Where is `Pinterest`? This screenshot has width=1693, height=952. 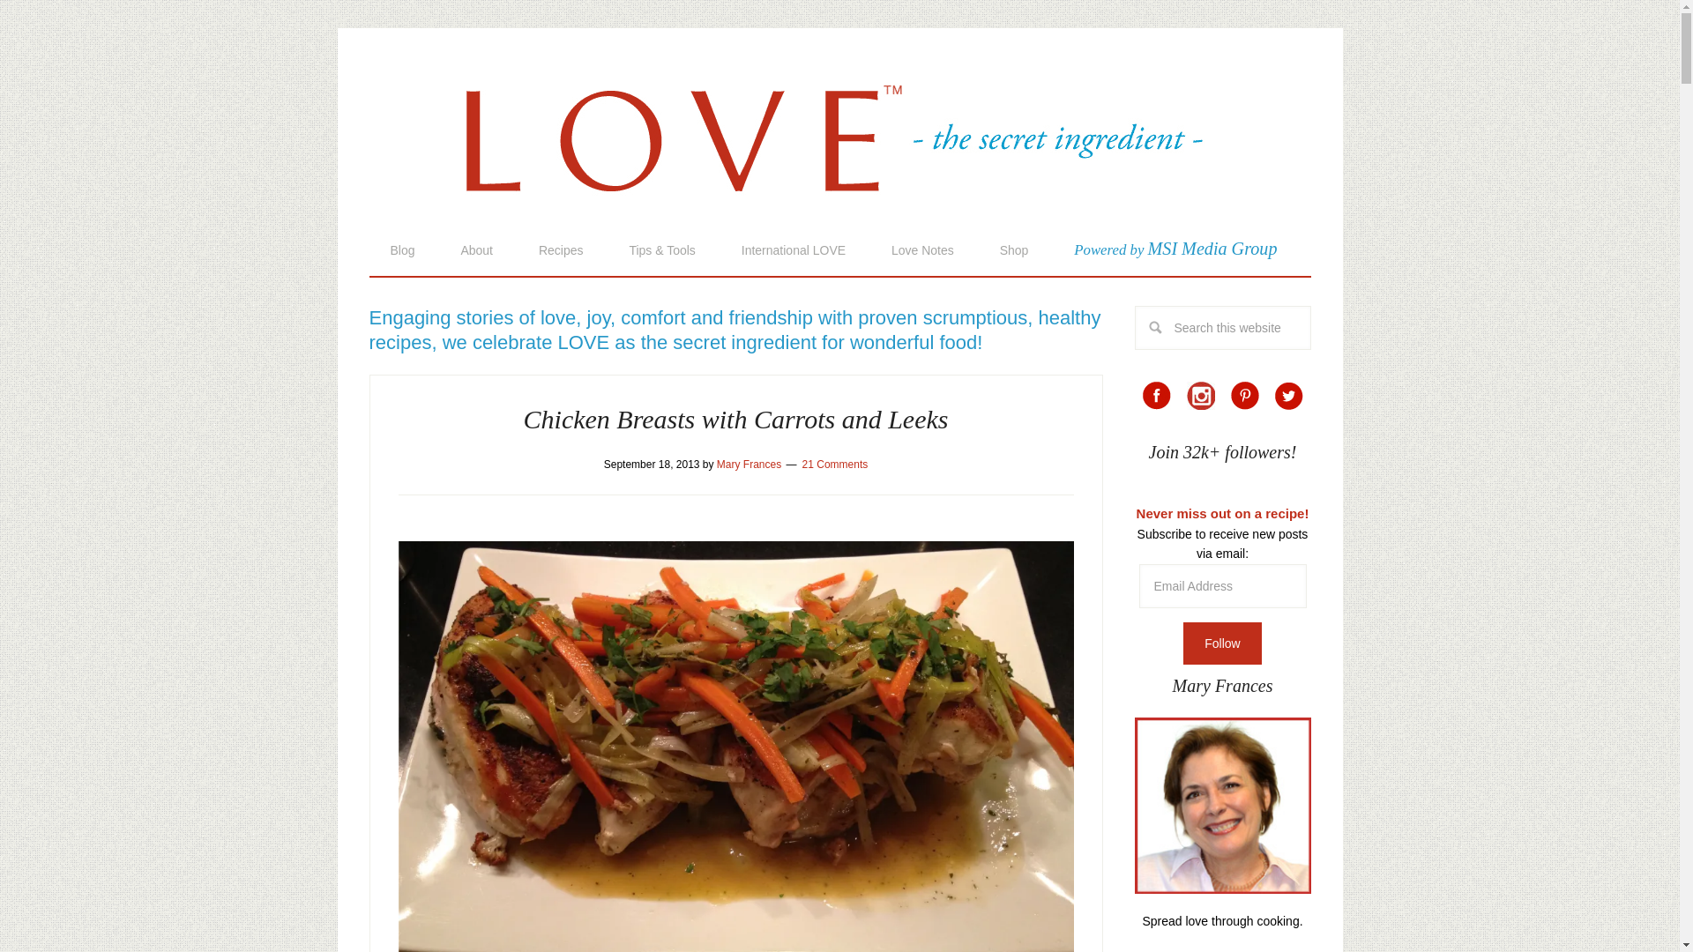 Pinterest is located at coordinates (1245, 396).